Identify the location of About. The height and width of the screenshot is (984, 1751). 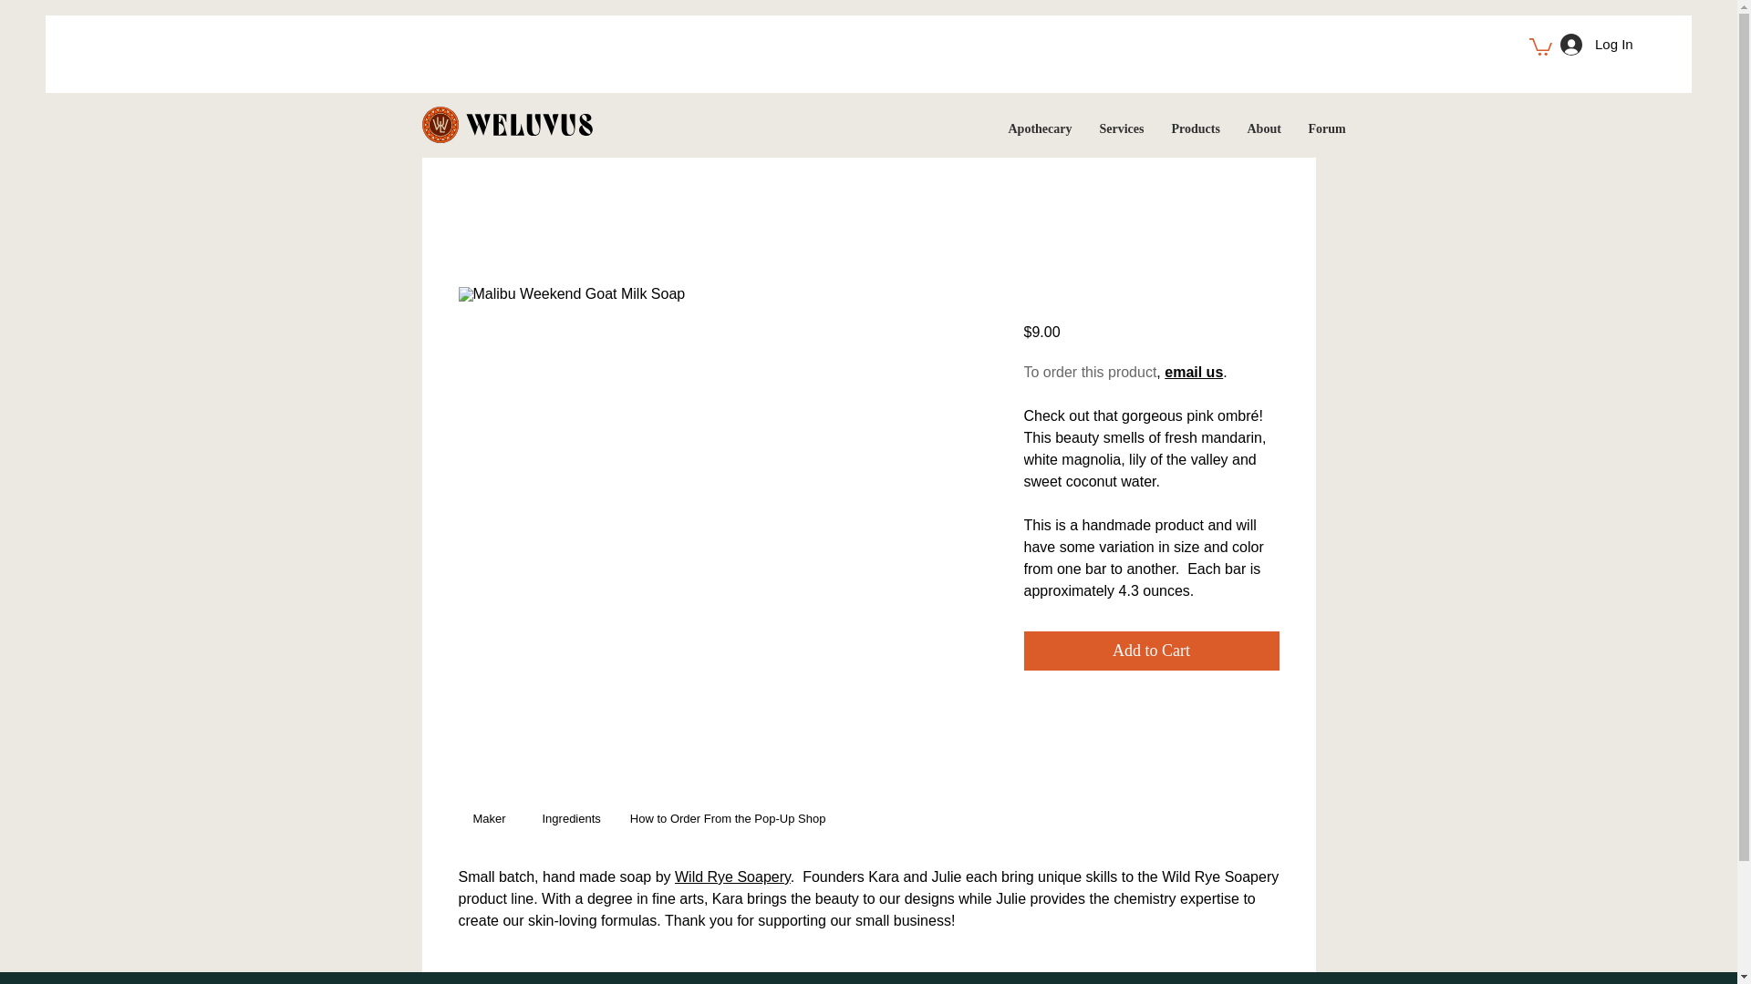
(1262, 128).